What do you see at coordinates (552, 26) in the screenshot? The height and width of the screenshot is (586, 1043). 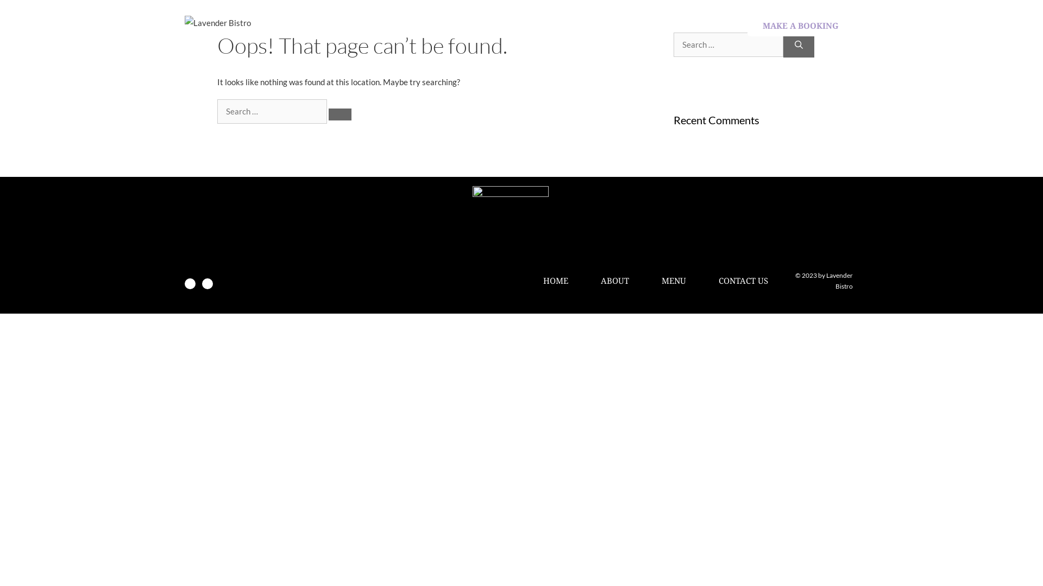 I see `ABOUT` at bounding box center [552, 26].